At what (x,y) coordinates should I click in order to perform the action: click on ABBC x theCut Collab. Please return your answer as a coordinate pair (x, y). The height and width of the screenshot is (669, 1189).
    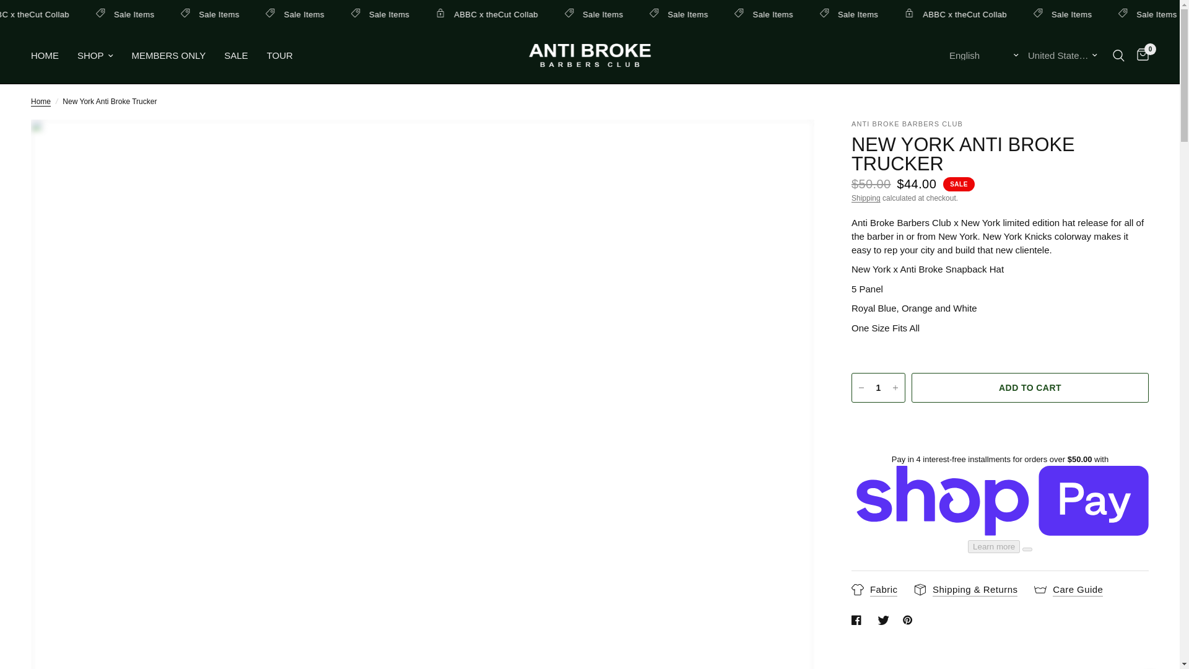
    Looking at the image, I should click on (1028, 14).